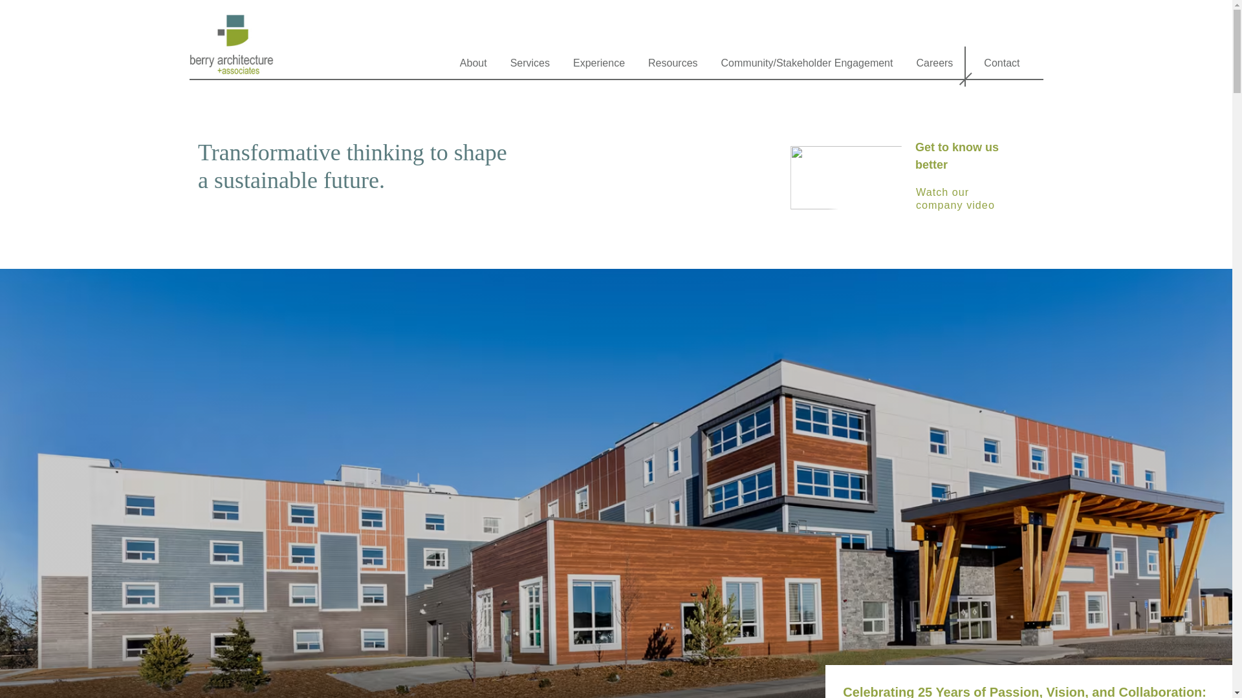  What do you see at coordinates (934, 67) in the screenshot?
I see `Careers` at bounding box center [934, 67].